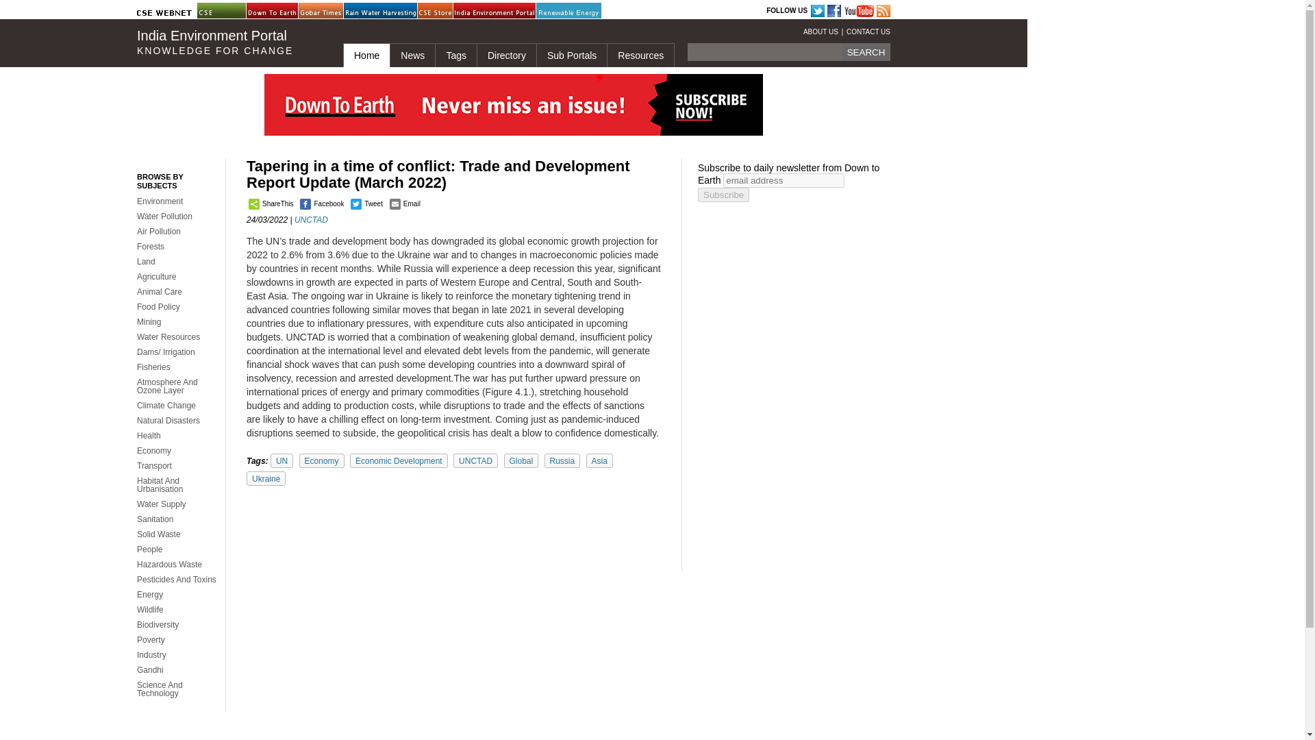  What do you see at coordinates (640, 55) in the screenshot?
I see `Resources` at bounding box center [640, 55].